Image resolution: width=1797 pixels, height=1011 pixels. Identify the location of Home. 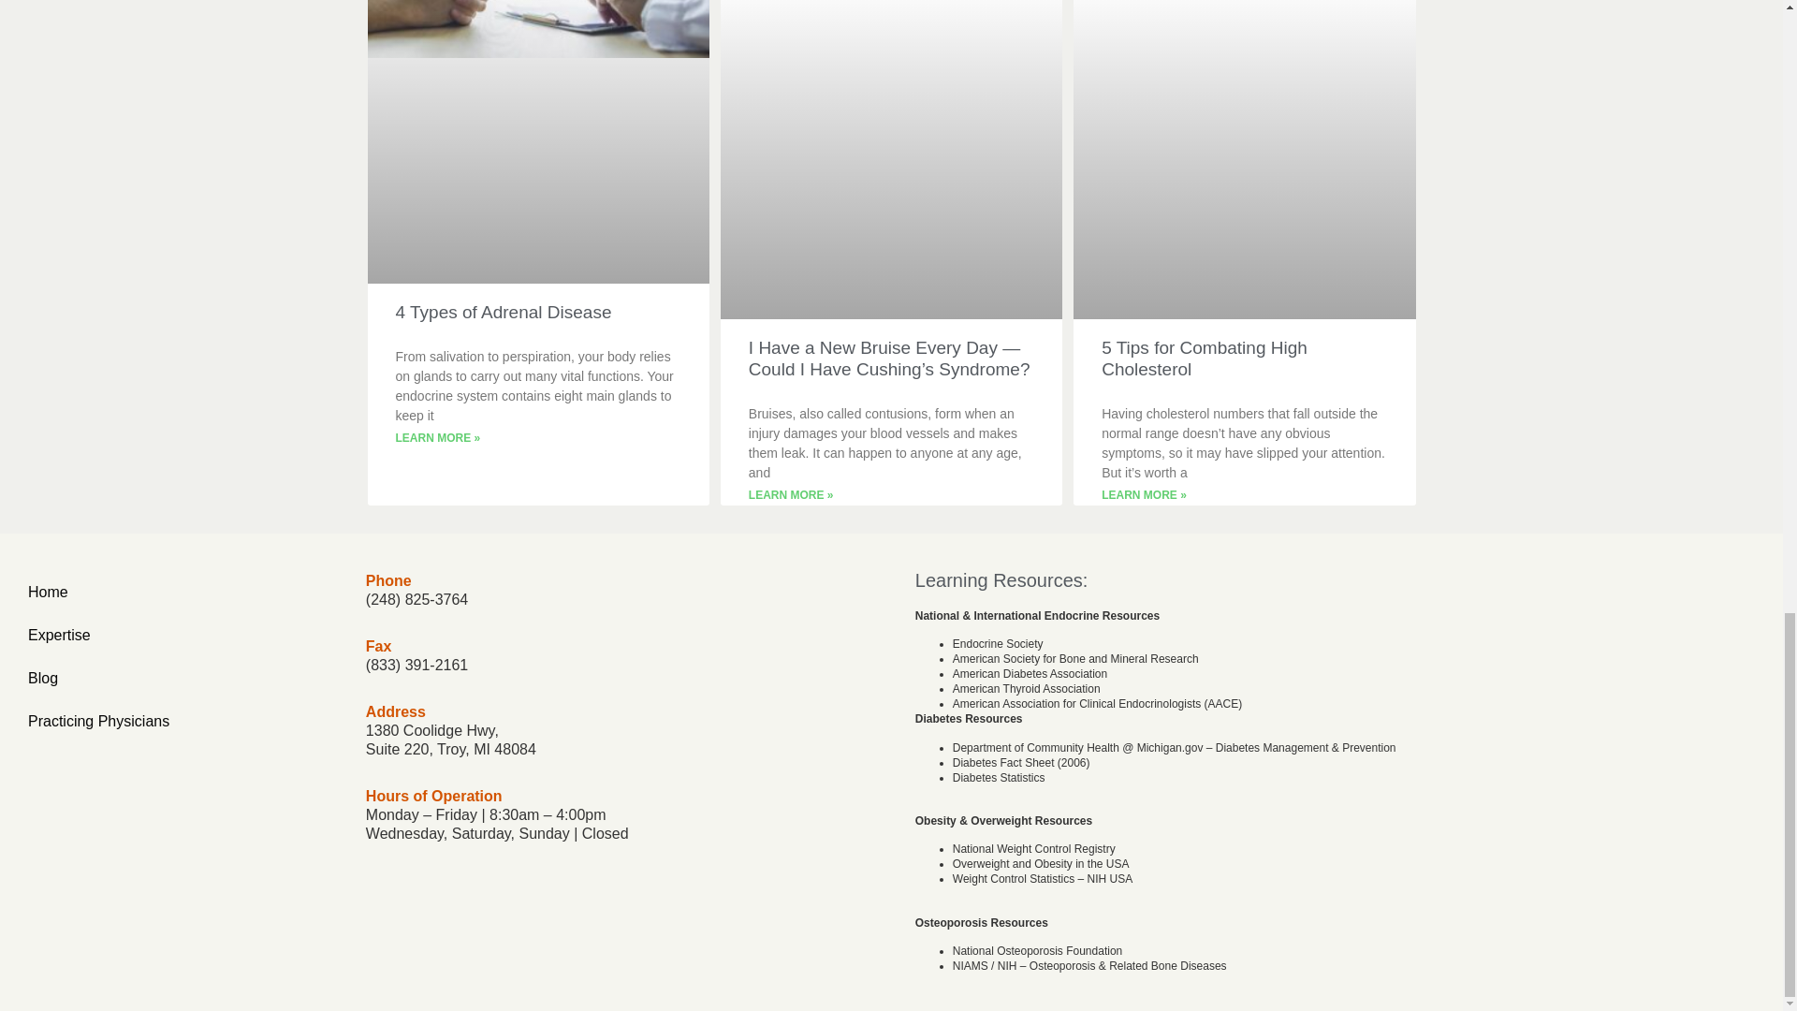
(182, 592).